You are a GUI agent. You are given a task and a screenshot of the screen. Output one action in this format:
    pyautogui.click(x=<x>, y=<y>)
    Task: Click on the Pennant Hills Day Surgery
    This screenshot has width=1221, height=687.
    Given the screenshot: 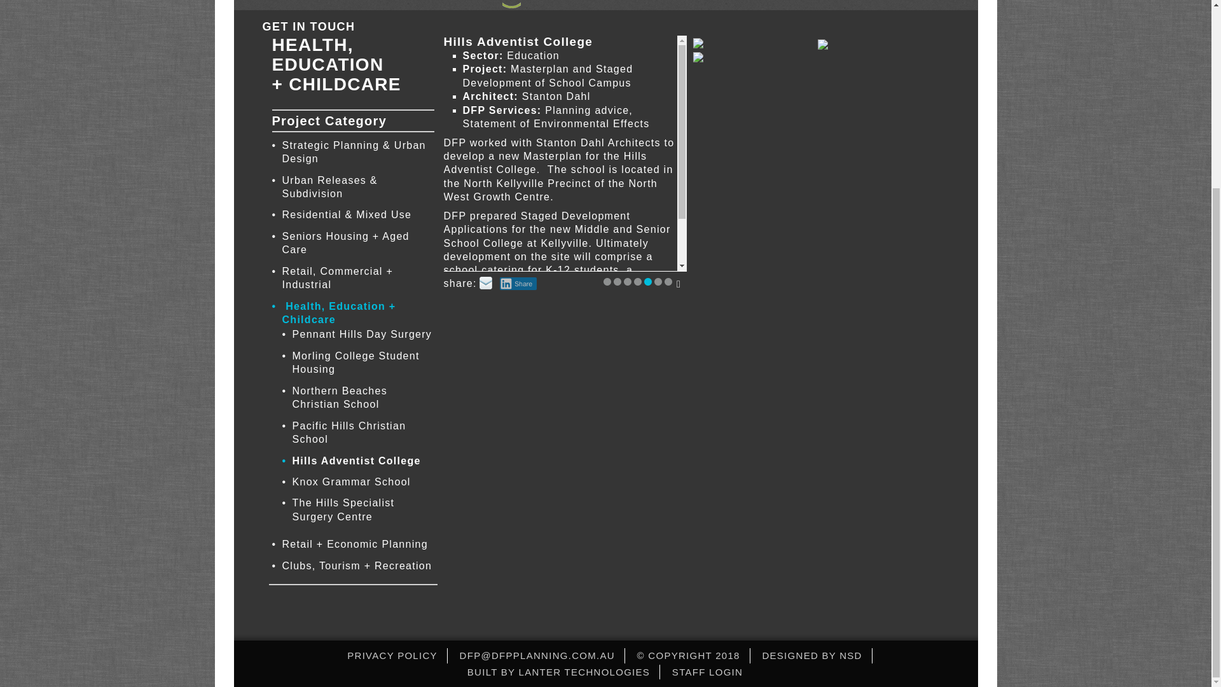 What is the action you would take?
    pyautogui.click(x=364, y=337)
    